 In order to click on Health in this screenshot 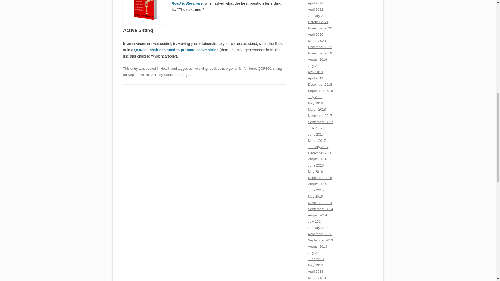, I will do `click(165, 68)`.